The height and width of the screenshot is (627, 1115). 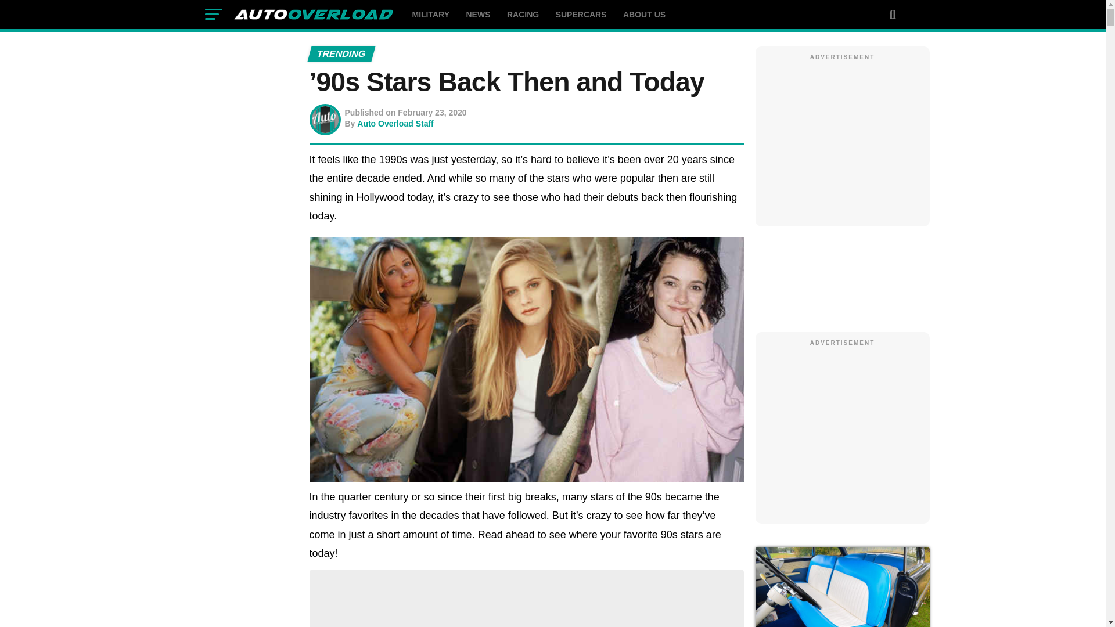 I want to click on MILITARY, so click(x=431, y=14).